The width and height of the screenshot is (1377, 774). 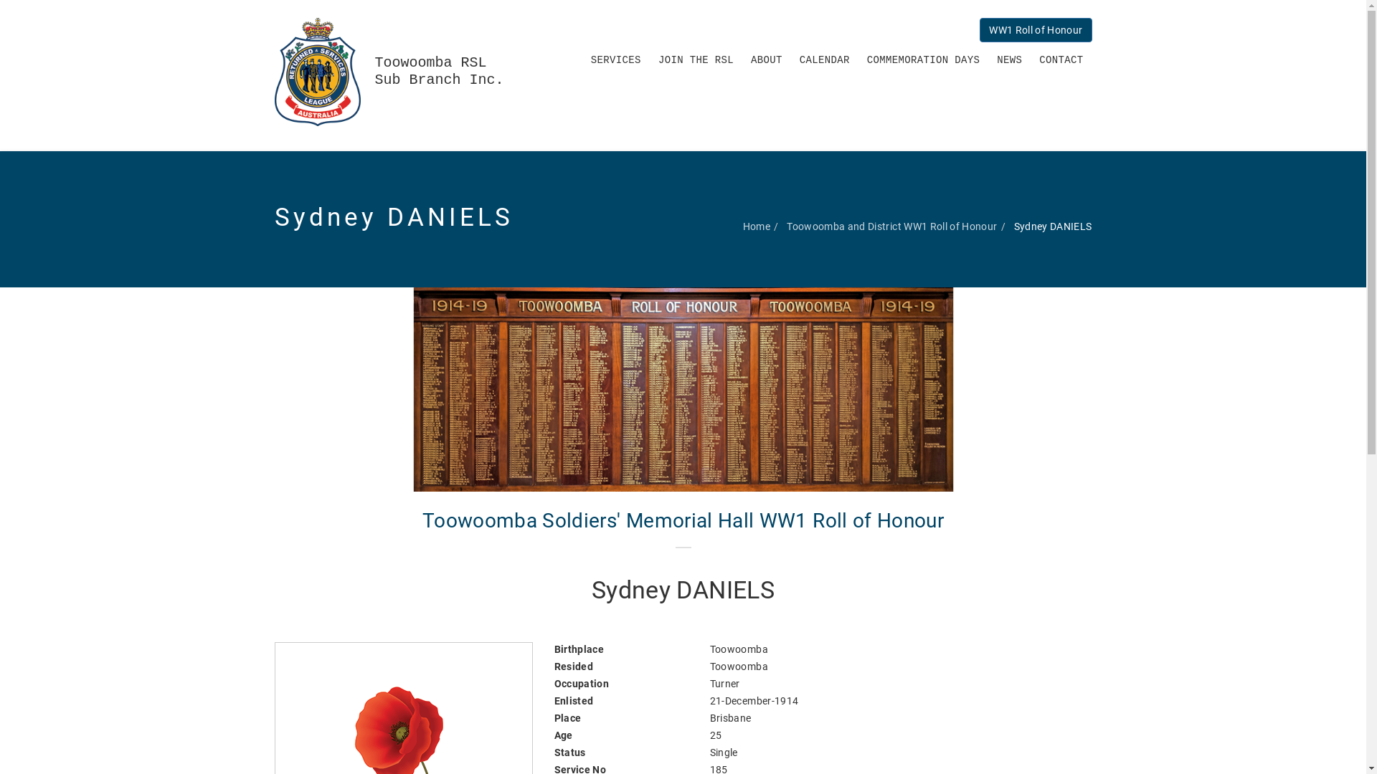 What do you see at coordinates (1010, 59) in the screenshot?
I see `NEWS` at bounding box center [1010, 59].